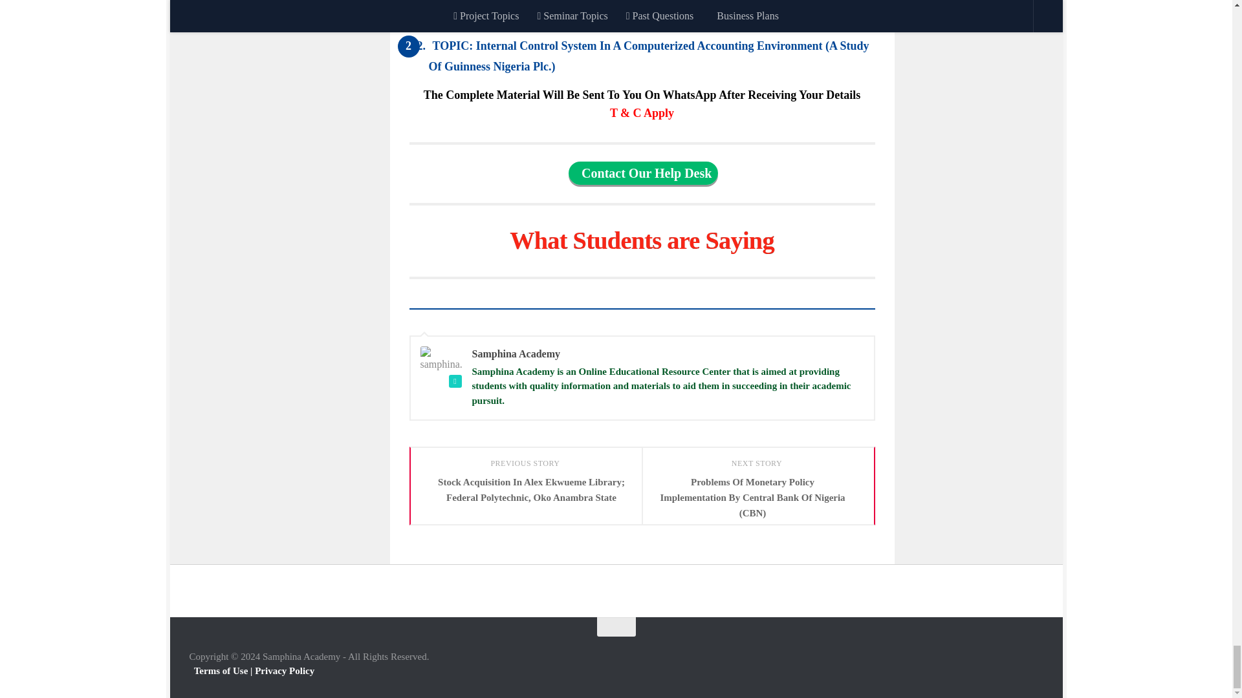 The image size is (1242, 698). What do you see at coordinates (642, 112) in the screenshot?
I see `Samphina Terms and Conditions` at bounding box center [642, 112].